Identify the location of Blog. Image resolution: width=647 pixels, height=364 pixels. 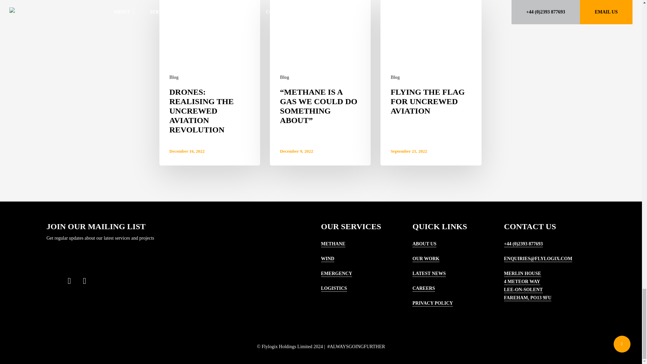
(395, 77).